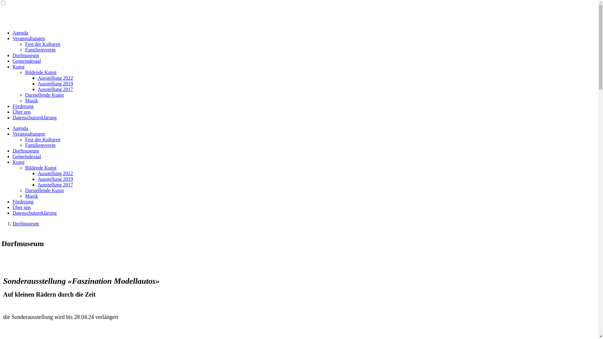 Image resolution: width=603 pixels, height=339 pixels. I want to click on Kunst, so click(19, 162).